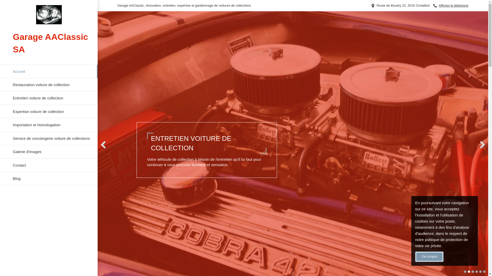 The width and height of the screenshot is (492, 276). Describe the element at coordinates (49, 139) in the screenshot. I see `Service de conciergerie voiture de collections` at that location.